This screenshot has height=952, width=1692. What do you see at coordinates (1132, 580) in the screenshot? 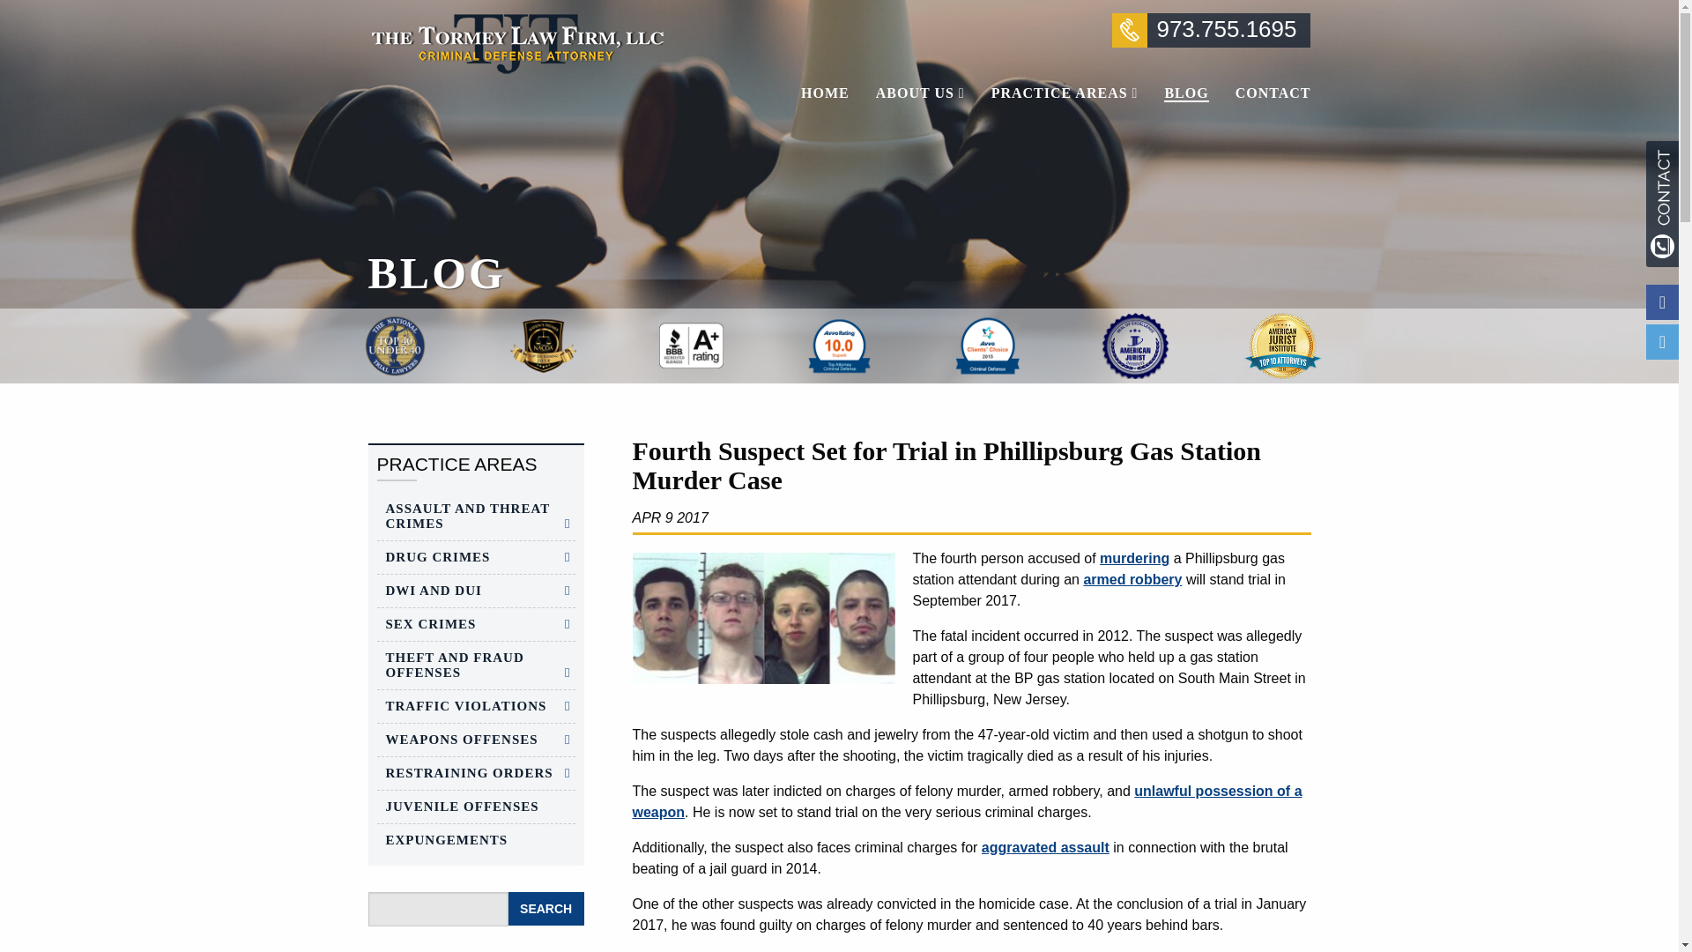
I see `armed robbery` at bounding box center [1132, 580].